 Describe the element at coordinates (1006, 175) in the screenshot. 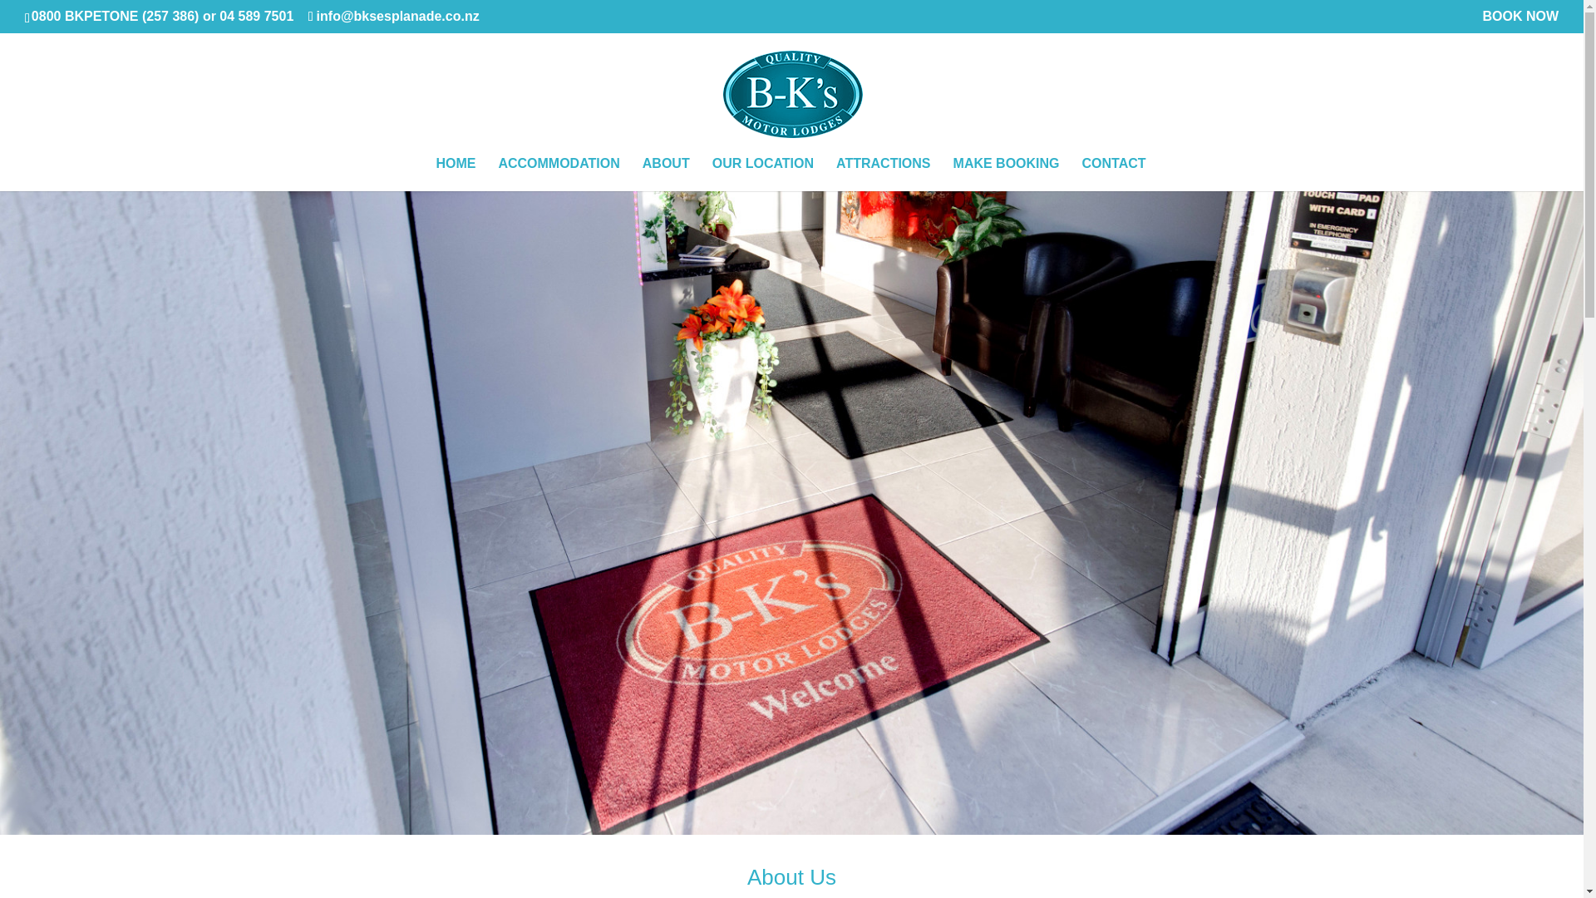

I see `MAKE BOOKING` at that location.